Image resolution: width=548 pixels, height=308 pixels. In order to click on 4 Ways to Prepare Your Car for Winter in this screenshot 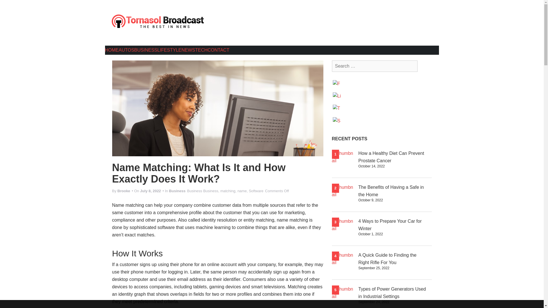, I will do `click(390, 225)`.